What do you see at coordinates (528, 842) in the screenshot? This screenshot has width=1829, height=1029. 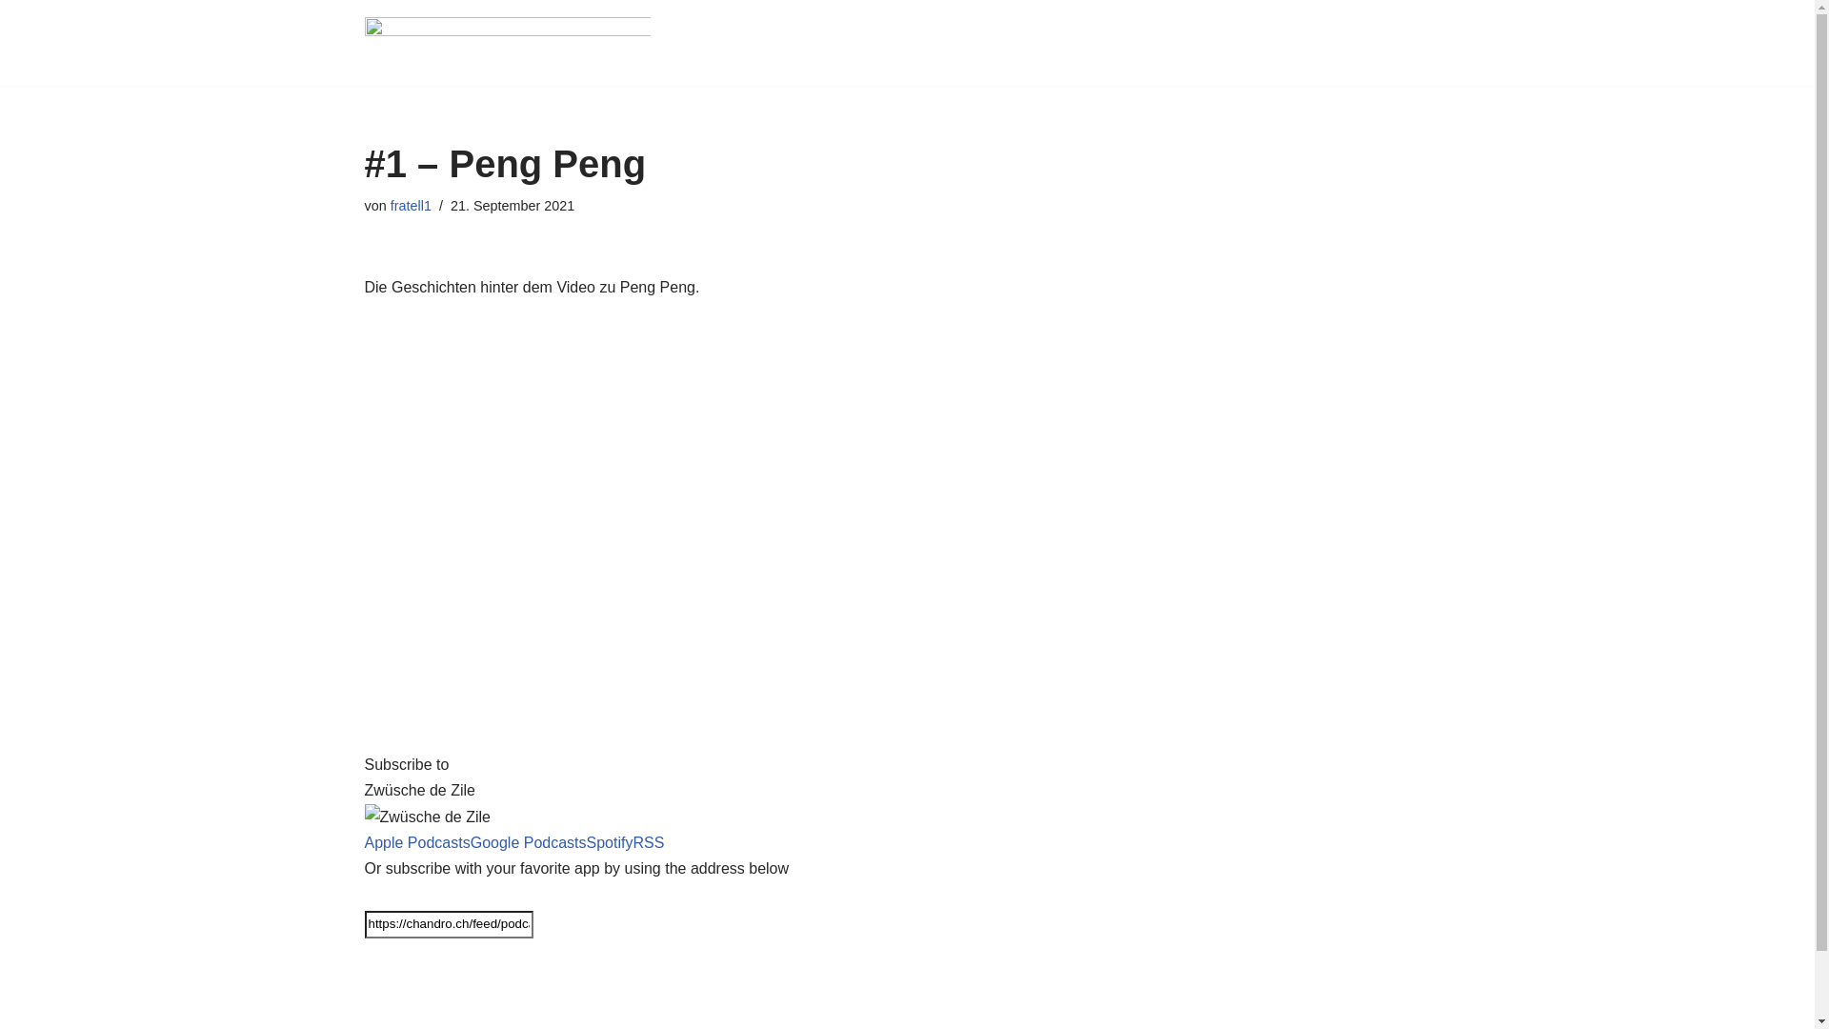 I see `Google Podcasts` at bounding box center [528, 842].